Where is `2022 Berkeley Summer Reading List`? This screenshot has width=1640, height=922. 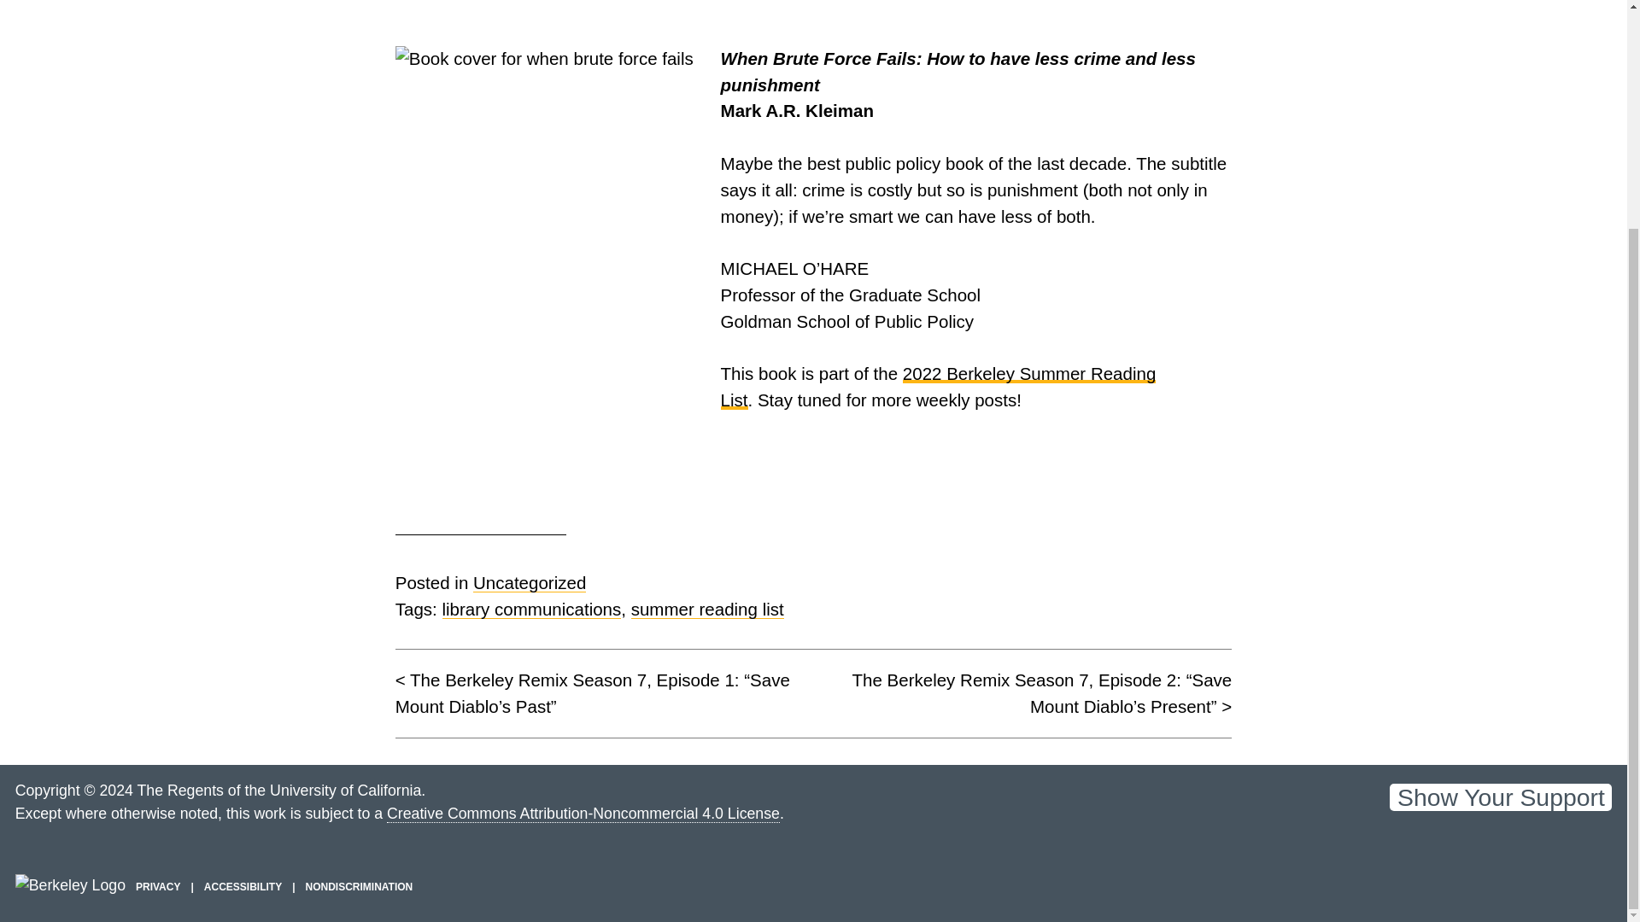
2022 Berkeley Summer Reading List is located at coordinates (938, 386).